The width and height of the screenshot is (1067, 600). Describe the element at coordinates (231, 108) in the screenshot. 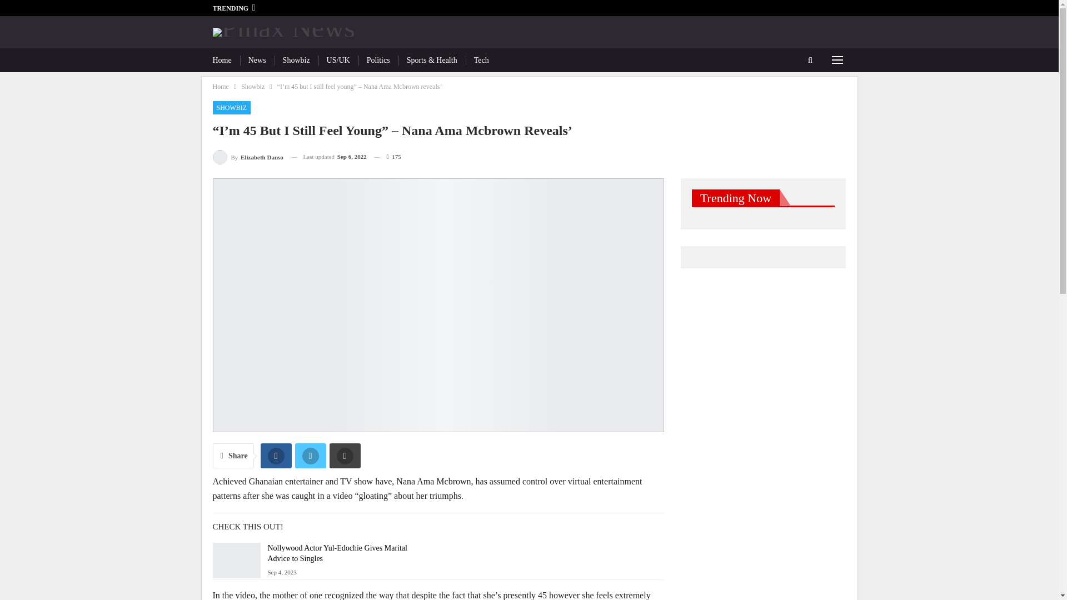

I see `SHOWBIZ` at that location.